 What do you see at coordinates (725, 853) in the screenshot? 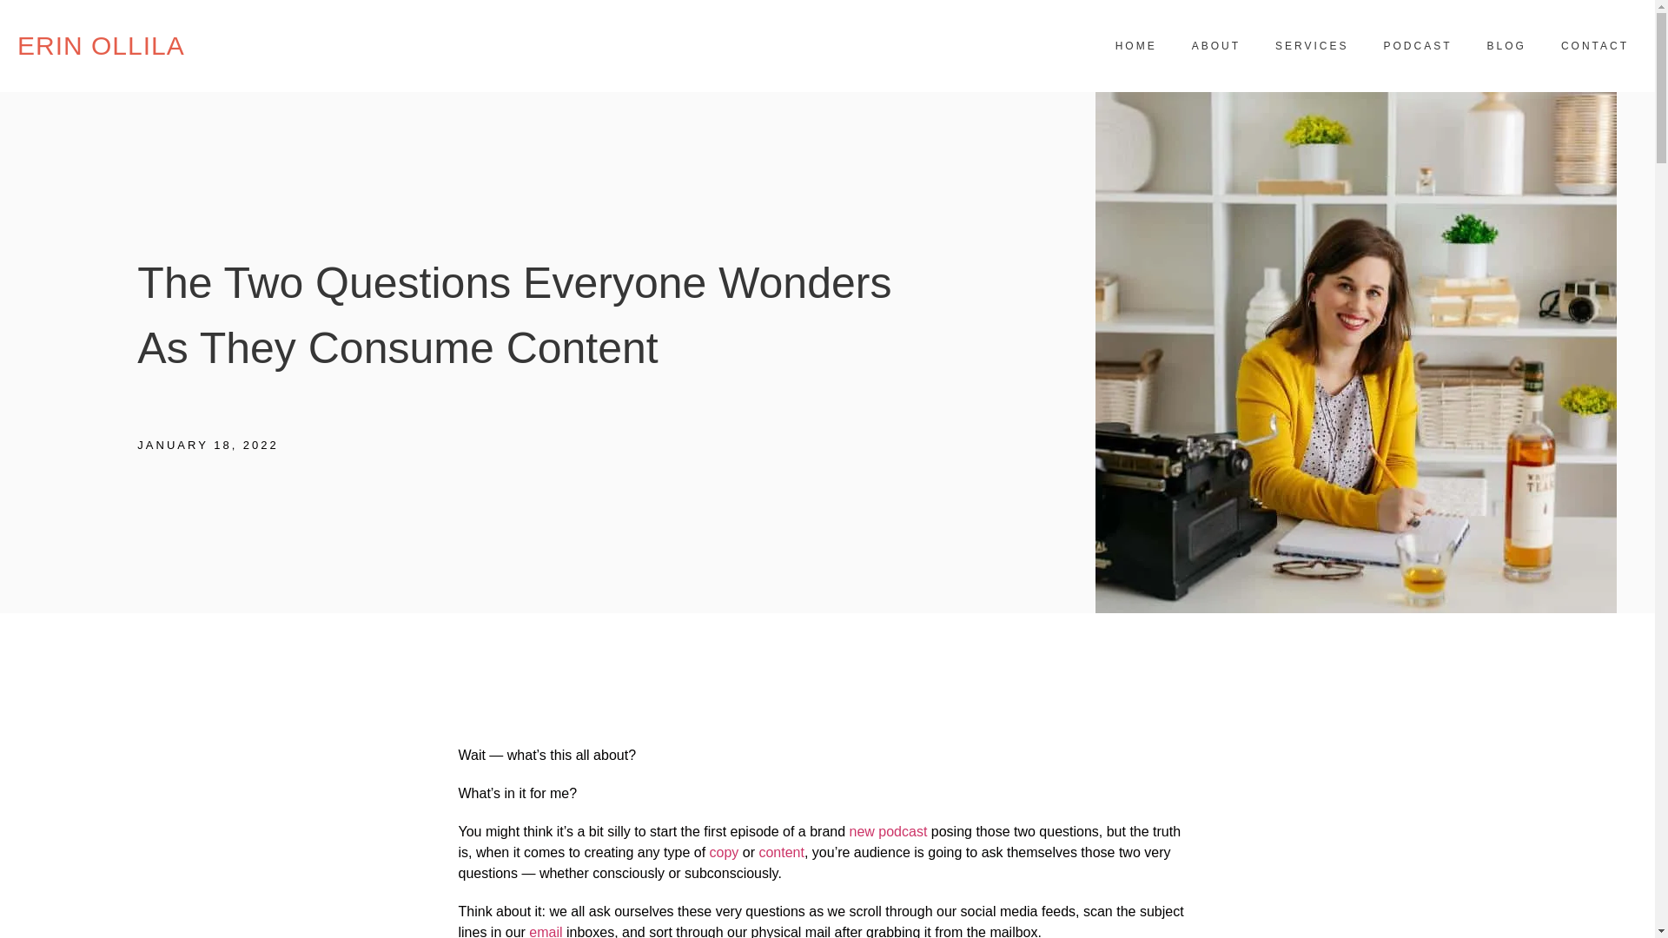
I see `copy` at bounding box center [725, 853].